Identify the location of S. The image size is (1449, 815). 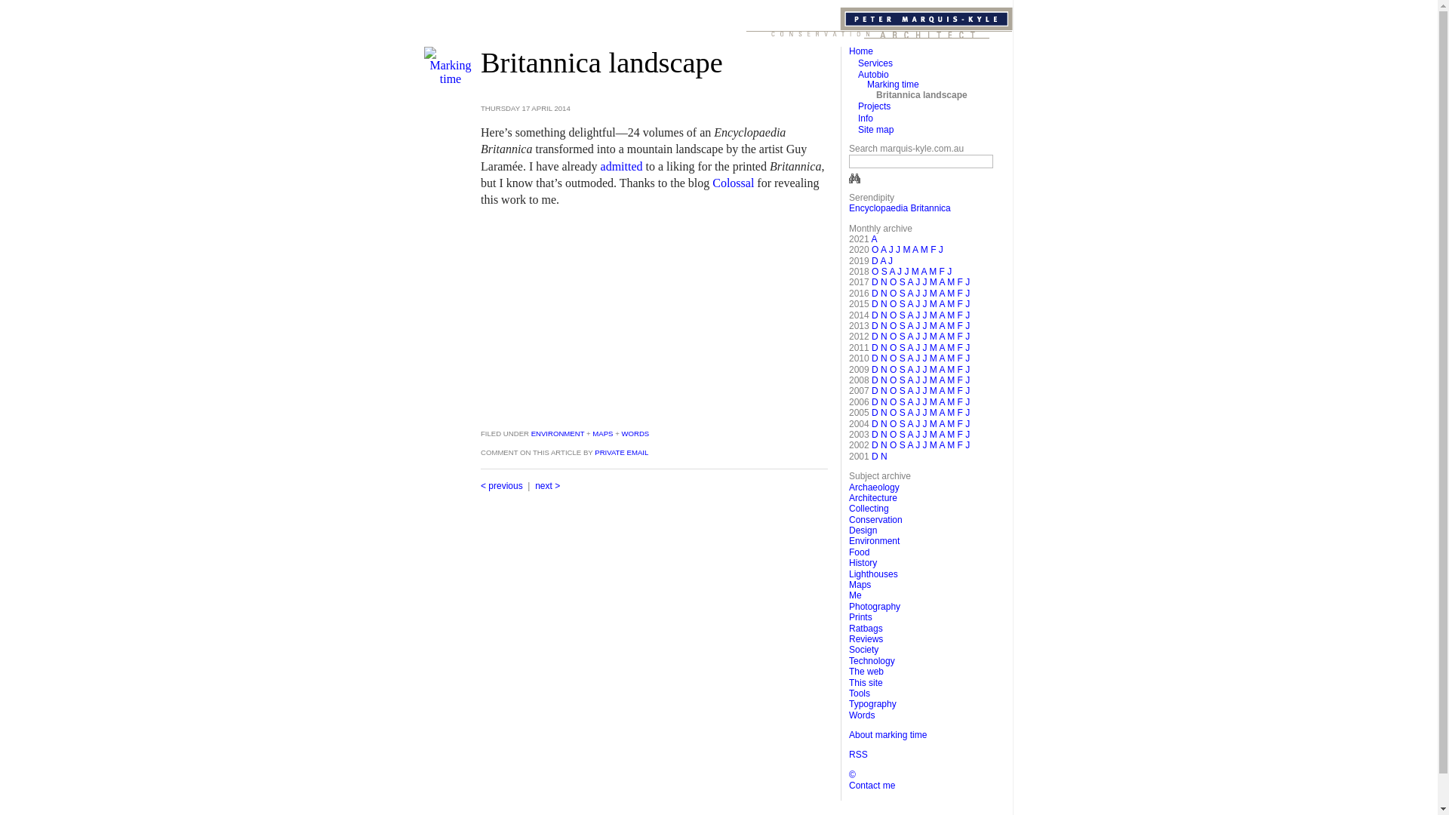
(903, 358).